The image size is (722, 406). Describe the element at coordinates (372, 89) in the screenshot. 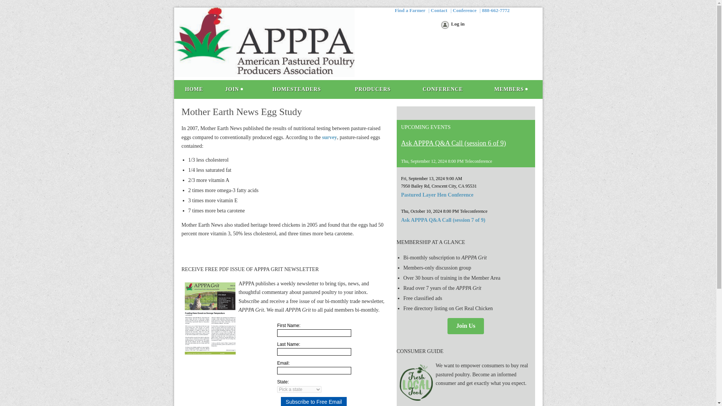

I see `PRODUCERS` at that location.